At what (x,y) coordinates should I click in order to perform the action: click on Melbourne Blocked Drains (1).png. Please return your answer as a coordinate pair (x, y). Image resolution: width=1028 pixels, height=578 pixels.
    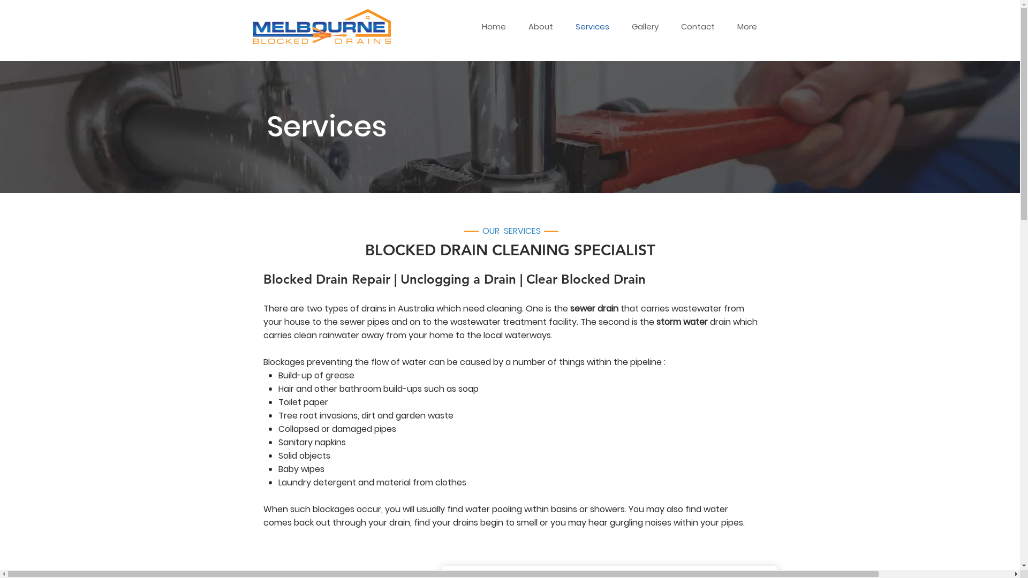
    Looking at the image, I should click on (321, 27).